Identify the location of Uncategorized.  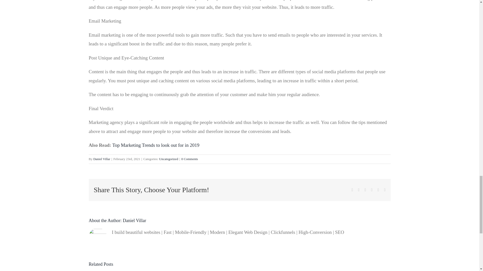
(169, 159).